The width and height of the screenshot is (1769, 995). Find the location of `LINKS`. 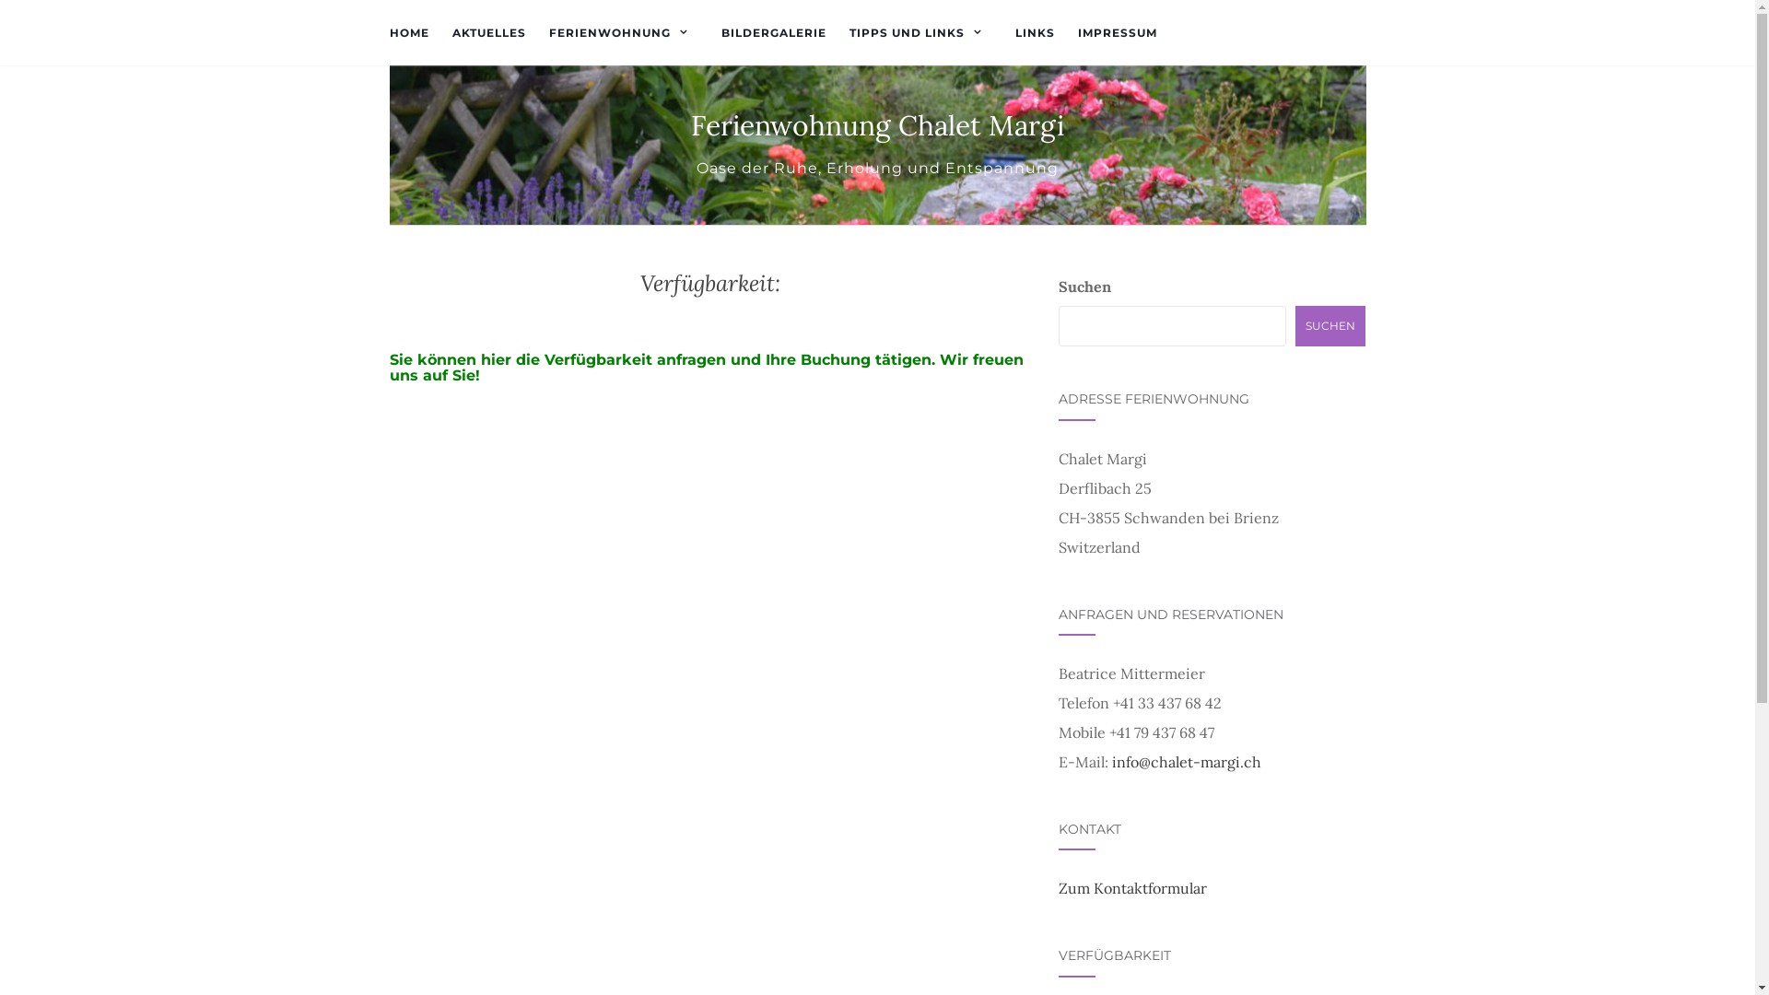

LINKS is located at coordinates (1036, 33).